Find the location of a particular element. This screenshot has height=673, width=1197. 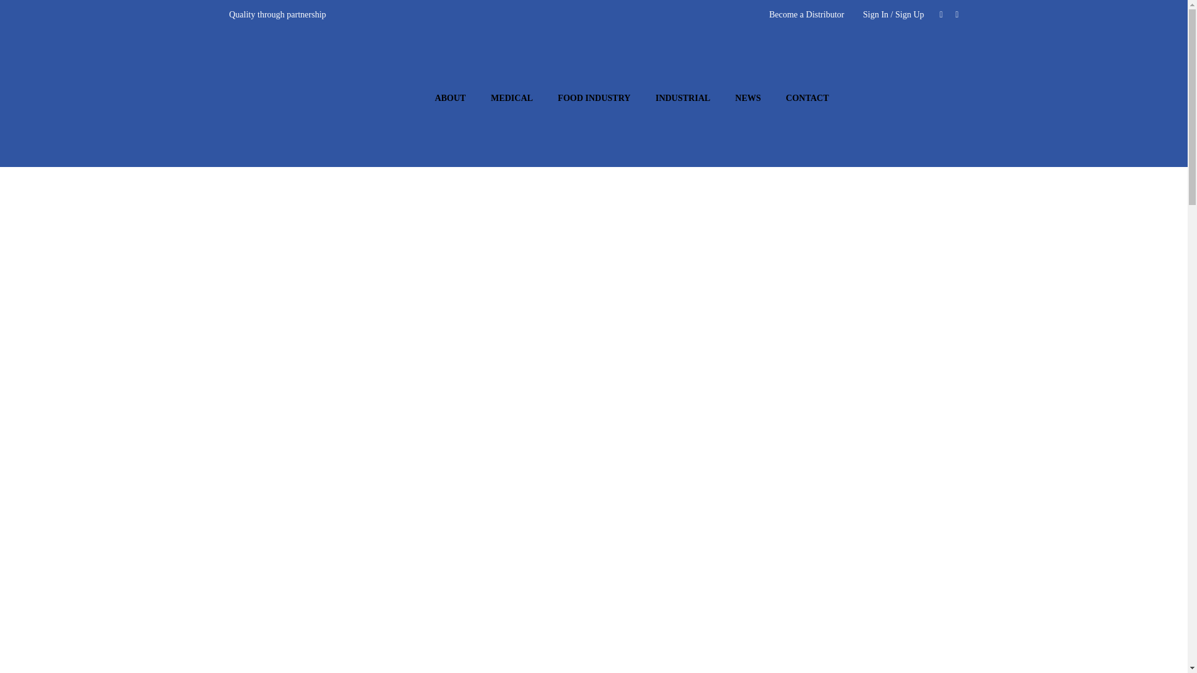

Amity International is located at coordinates (298, 97).